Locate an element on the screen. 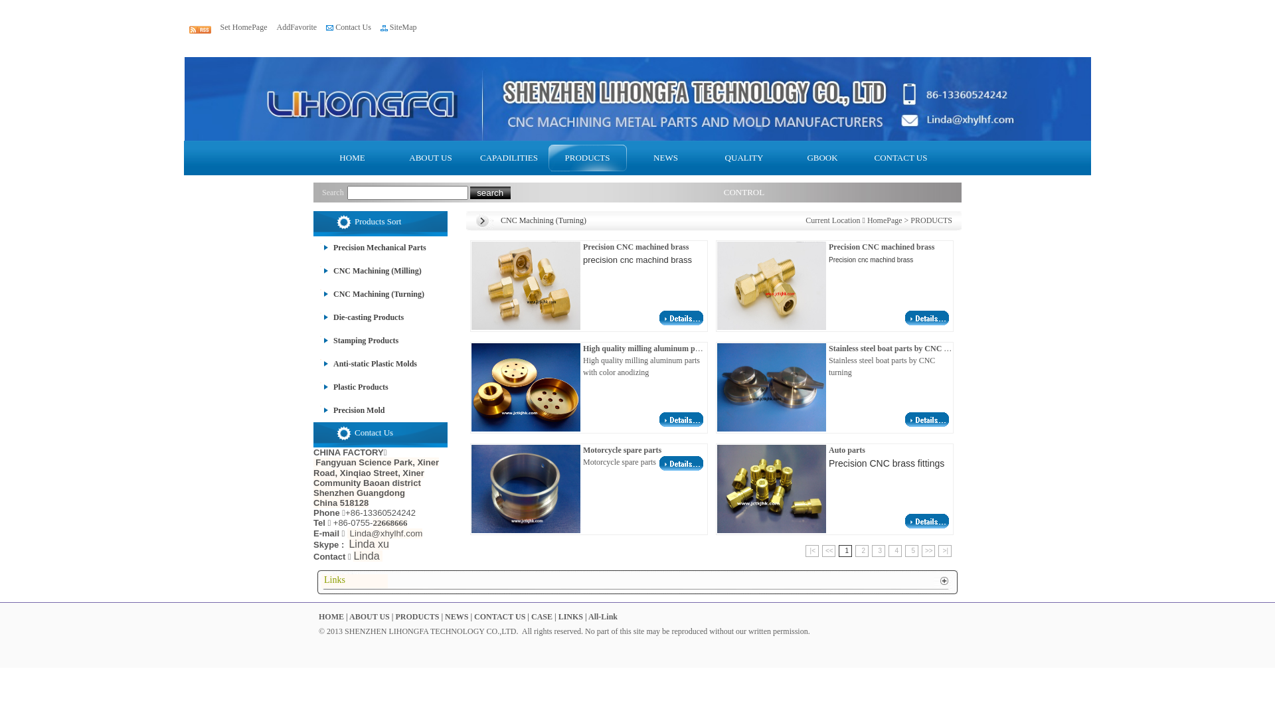  ABOUT US is located at coordinates (431, 158).